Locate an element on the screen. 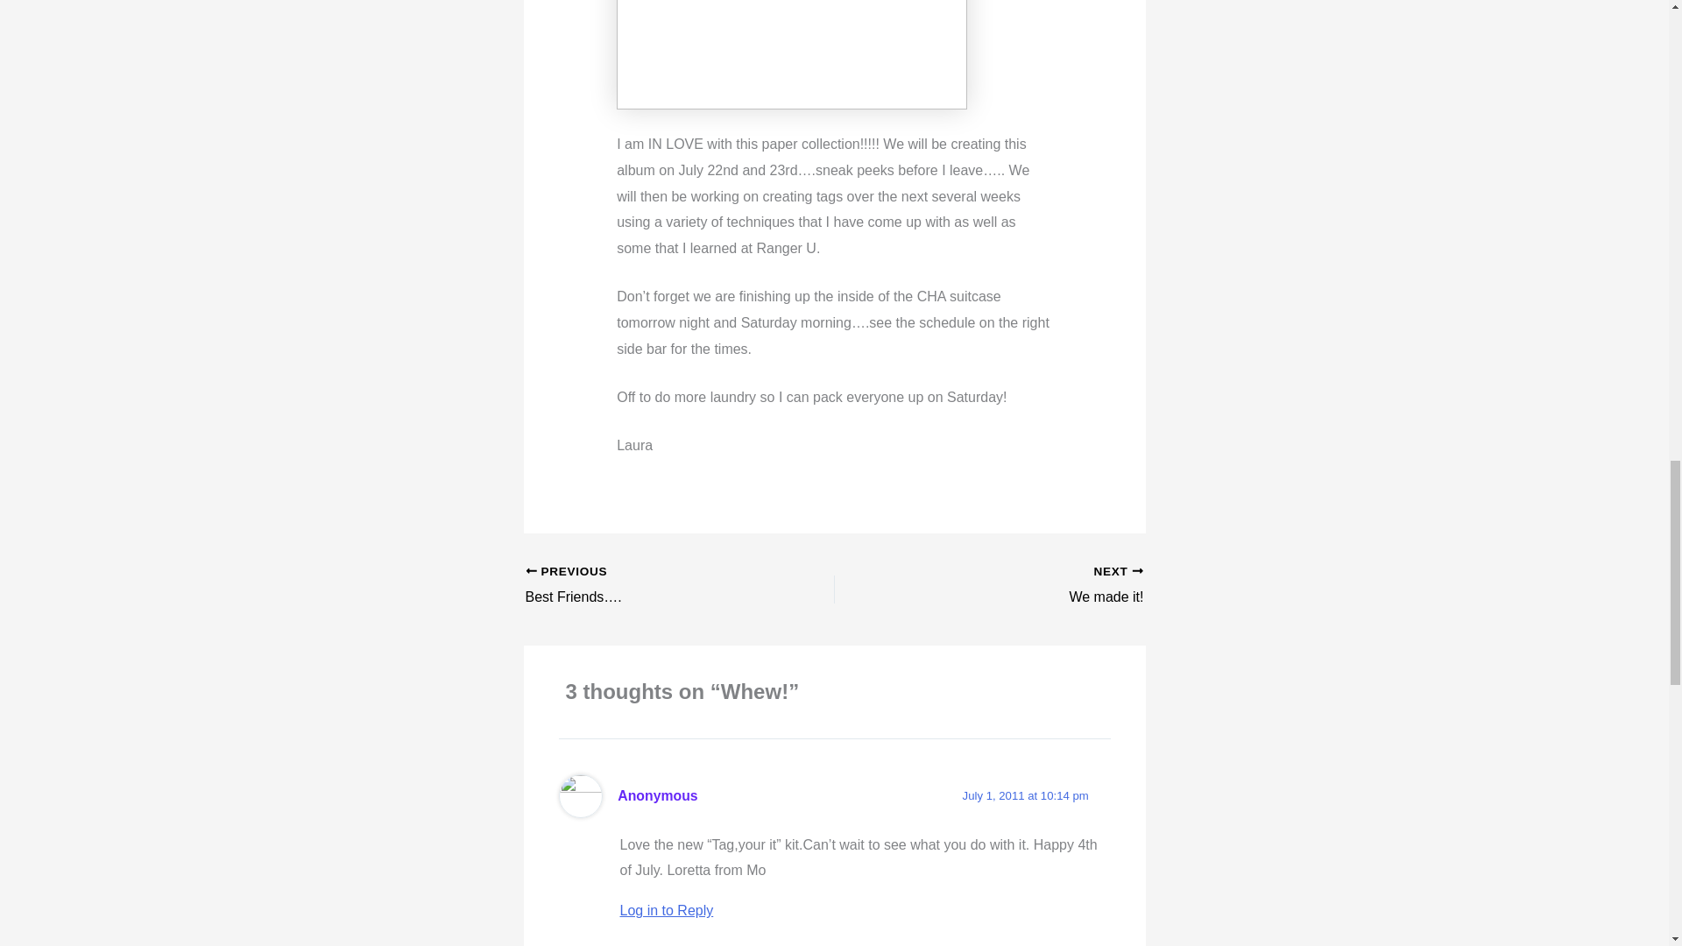 This screenshot has height=946, width=1682. We made it! is located at coordinates (1019, 585).